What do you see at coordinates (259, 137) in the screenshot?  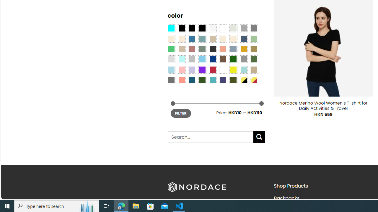 I see `Submit` at bounding box center [259, 137].